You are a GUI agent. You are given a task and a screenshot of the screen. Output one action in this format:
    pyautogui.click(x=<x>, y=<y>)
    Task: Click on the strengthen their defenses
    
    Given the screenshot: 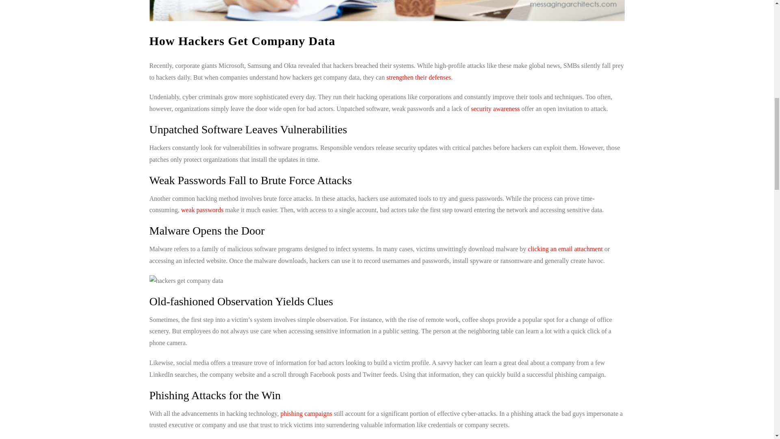 What is the action you would take?
    pyautogui.click(x=418, y=77)
    